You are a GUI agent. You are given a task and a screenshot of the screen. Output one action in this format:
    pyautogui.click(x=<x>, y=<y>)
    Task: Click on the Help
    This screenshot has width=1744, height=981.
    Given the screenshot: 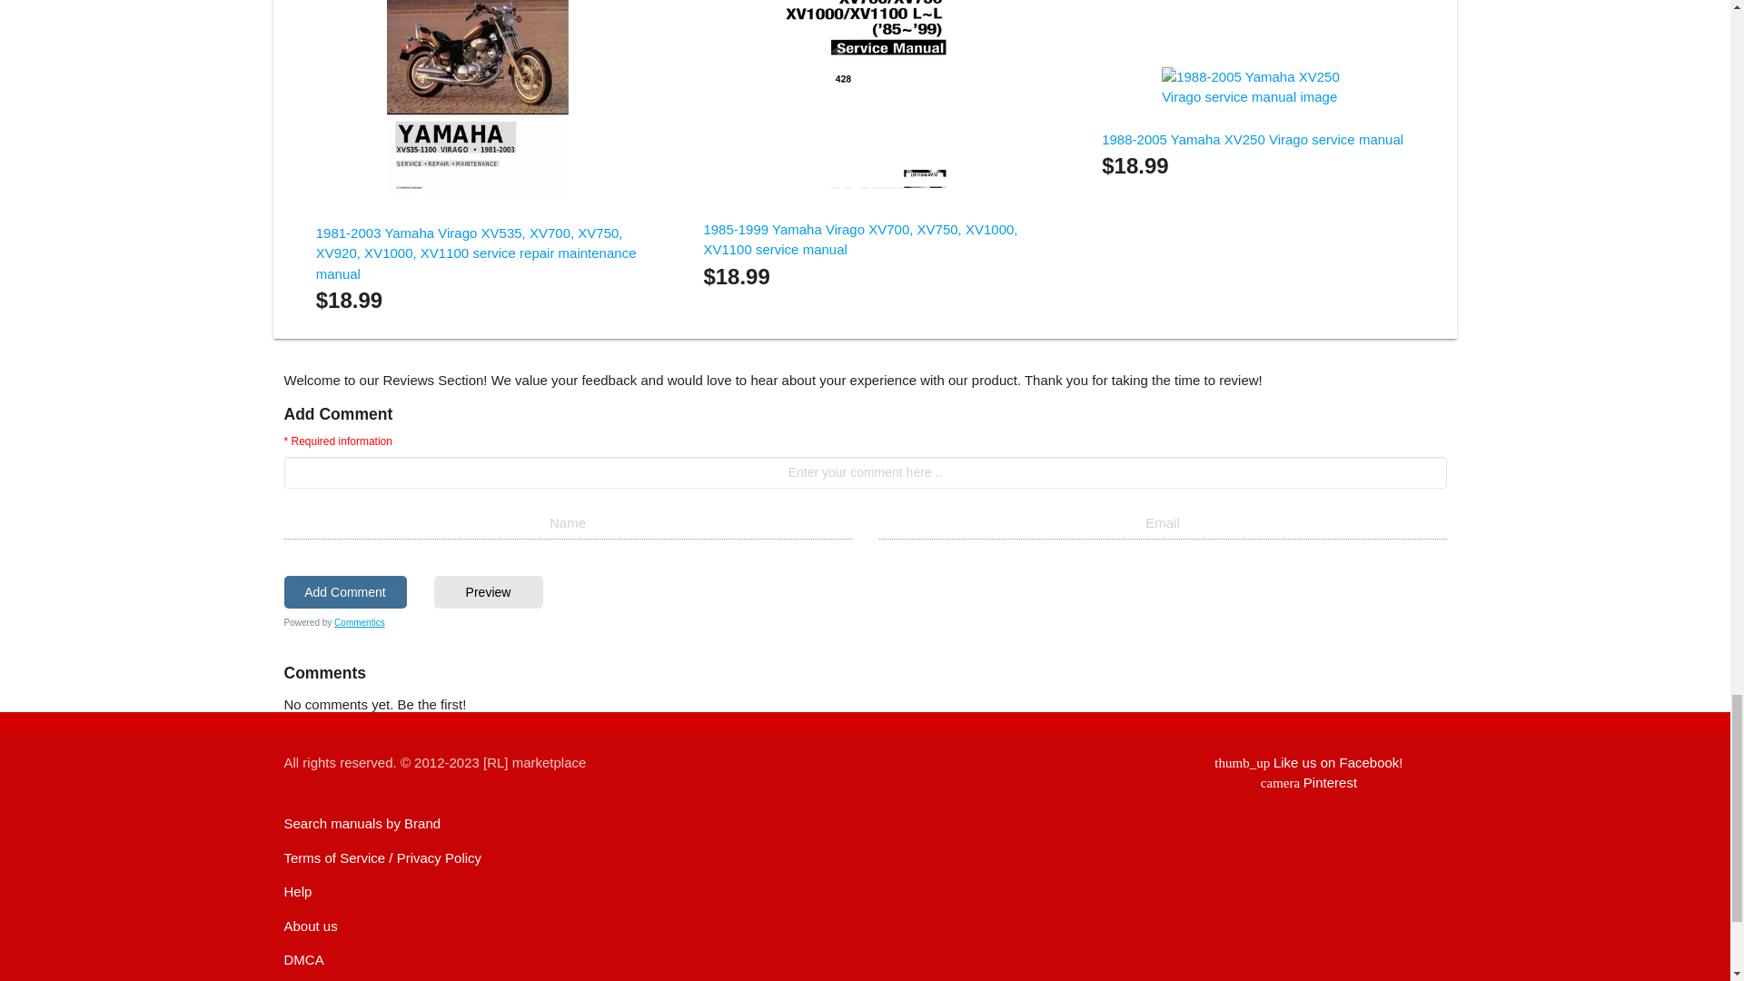 What is the action you would take?
    pyautogui.click(x=362, y=823)
    